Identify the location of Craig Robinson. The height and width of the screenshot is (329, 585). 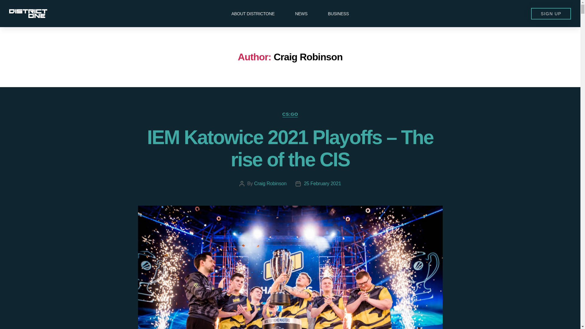
(270, 183).